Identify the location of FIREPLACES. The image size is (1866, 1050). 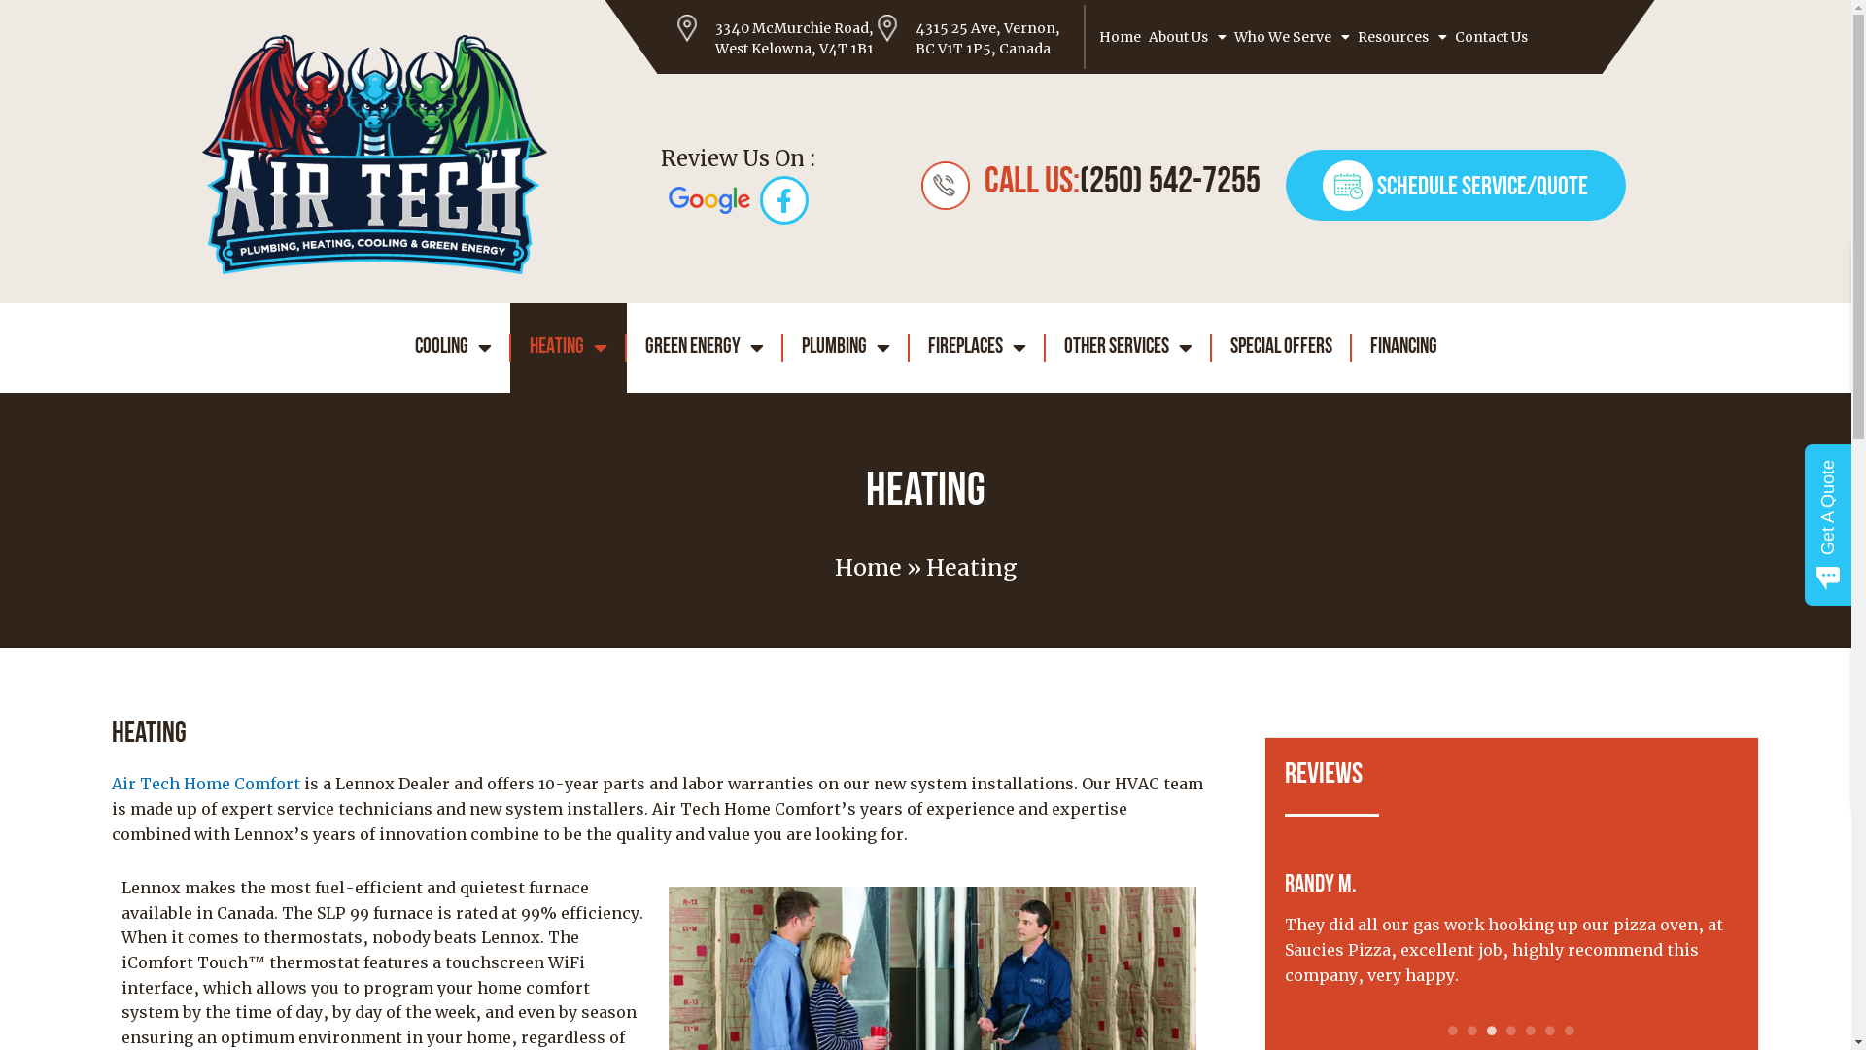
(976, 348).